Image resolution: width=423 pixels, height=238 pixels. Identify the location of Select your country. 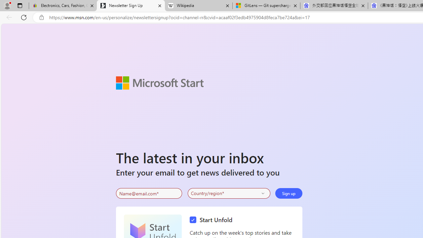
(229, 193).